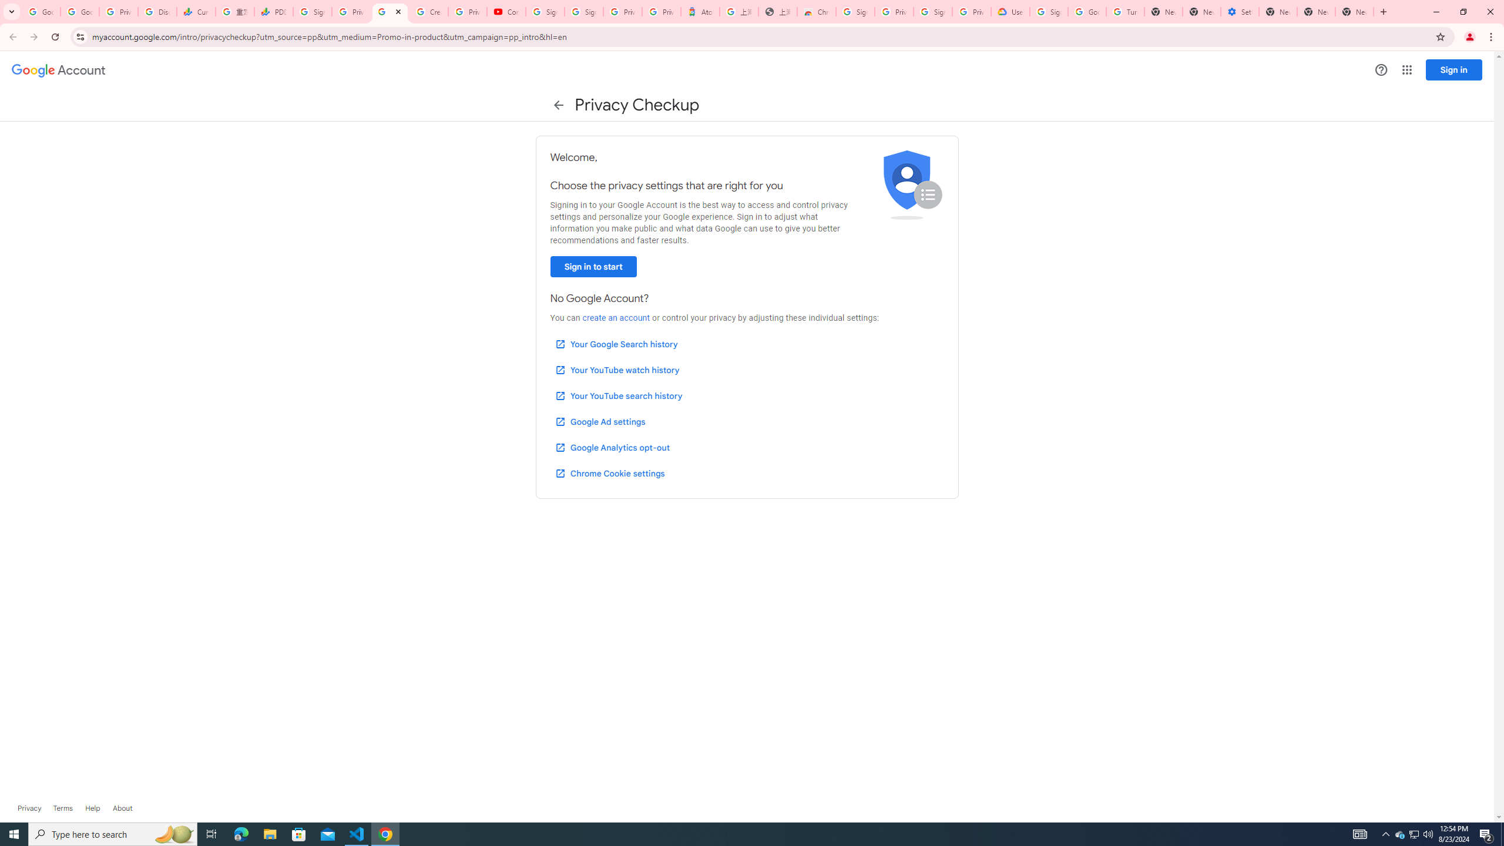 This screenshot has width=1504, height=846. I want to click on Sign in to start, so click(593, 267).